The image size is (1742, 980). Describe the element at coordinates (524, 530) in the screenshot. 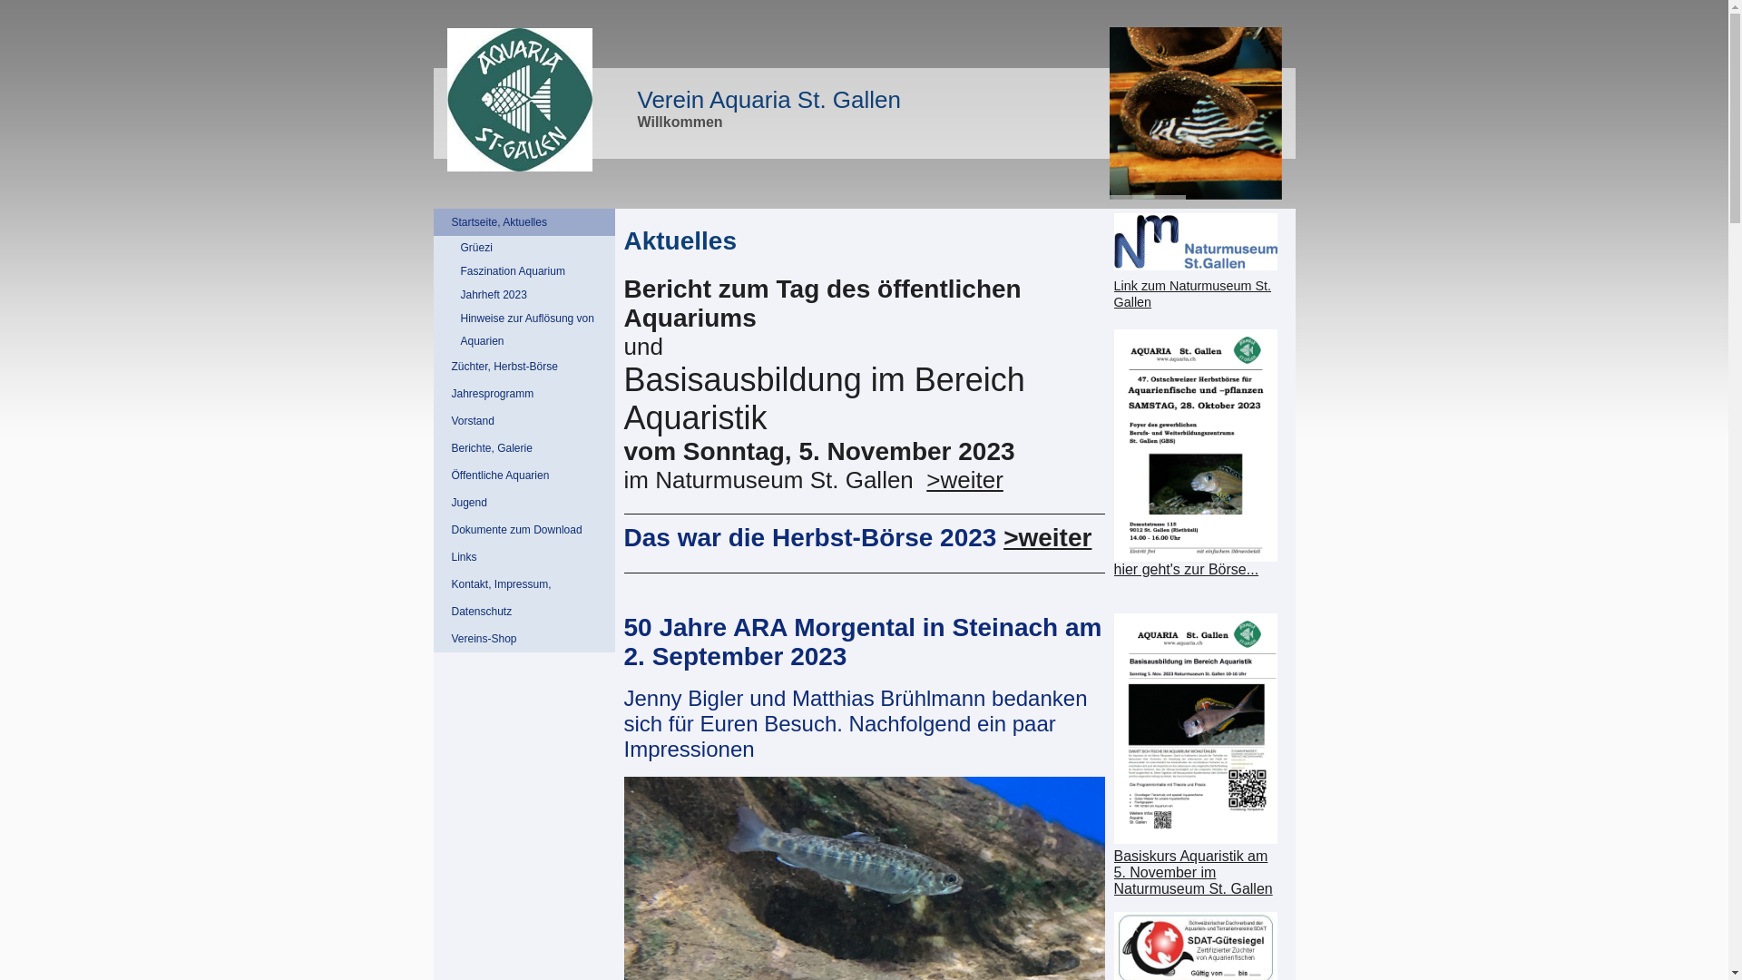

I see `Dokumente zum Download` at that location.